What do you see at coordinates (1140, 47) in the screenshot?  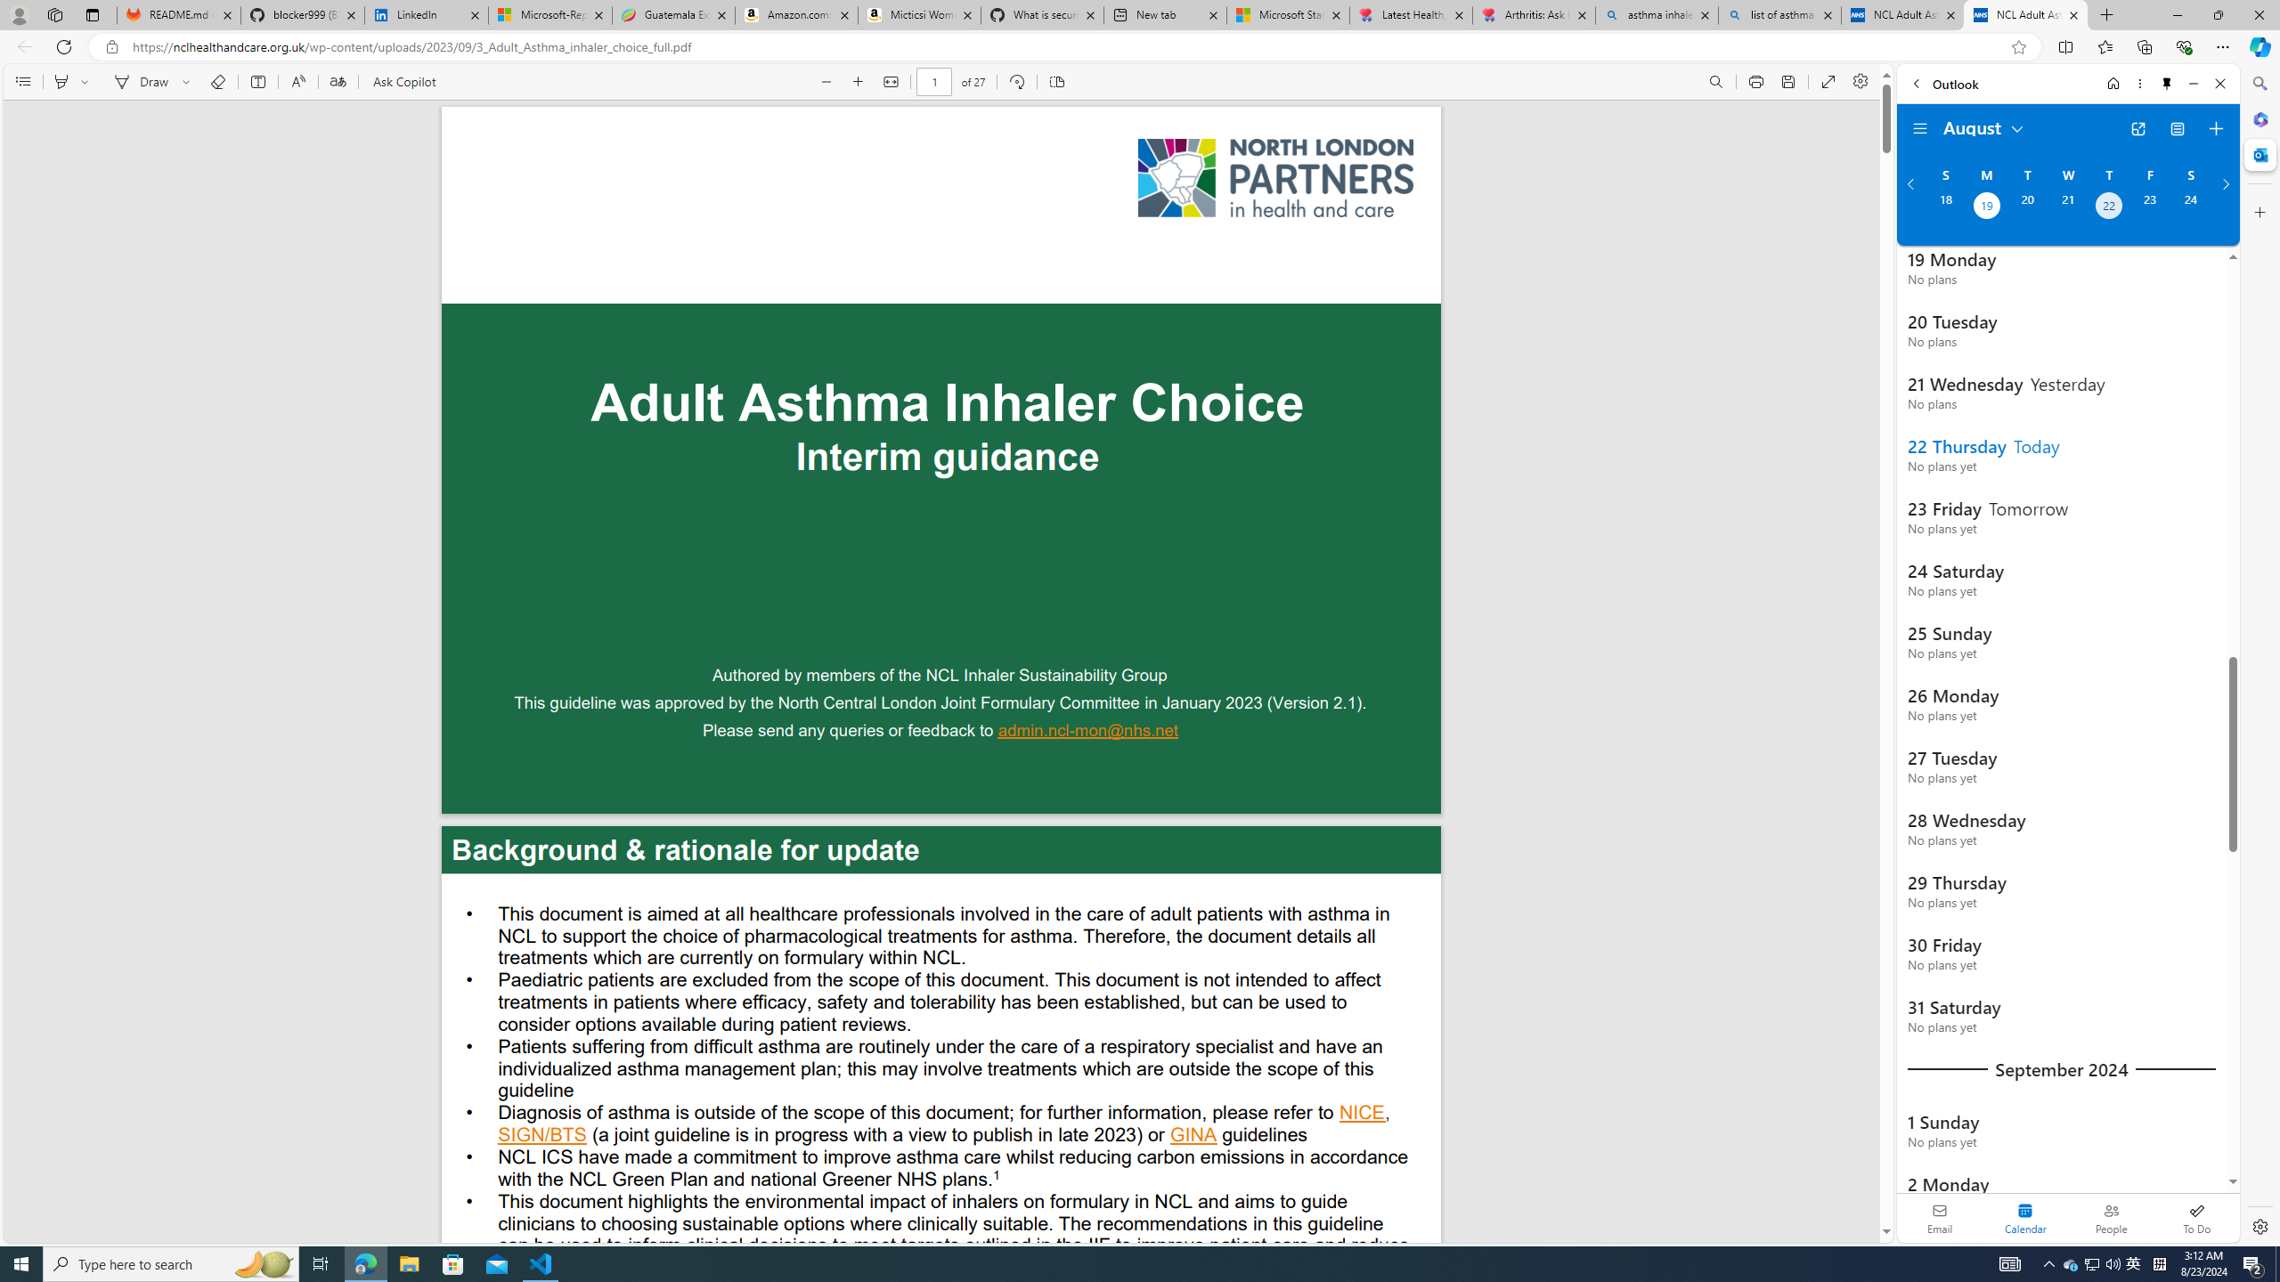 I see `App bar` at bounding box center [1140, 47].